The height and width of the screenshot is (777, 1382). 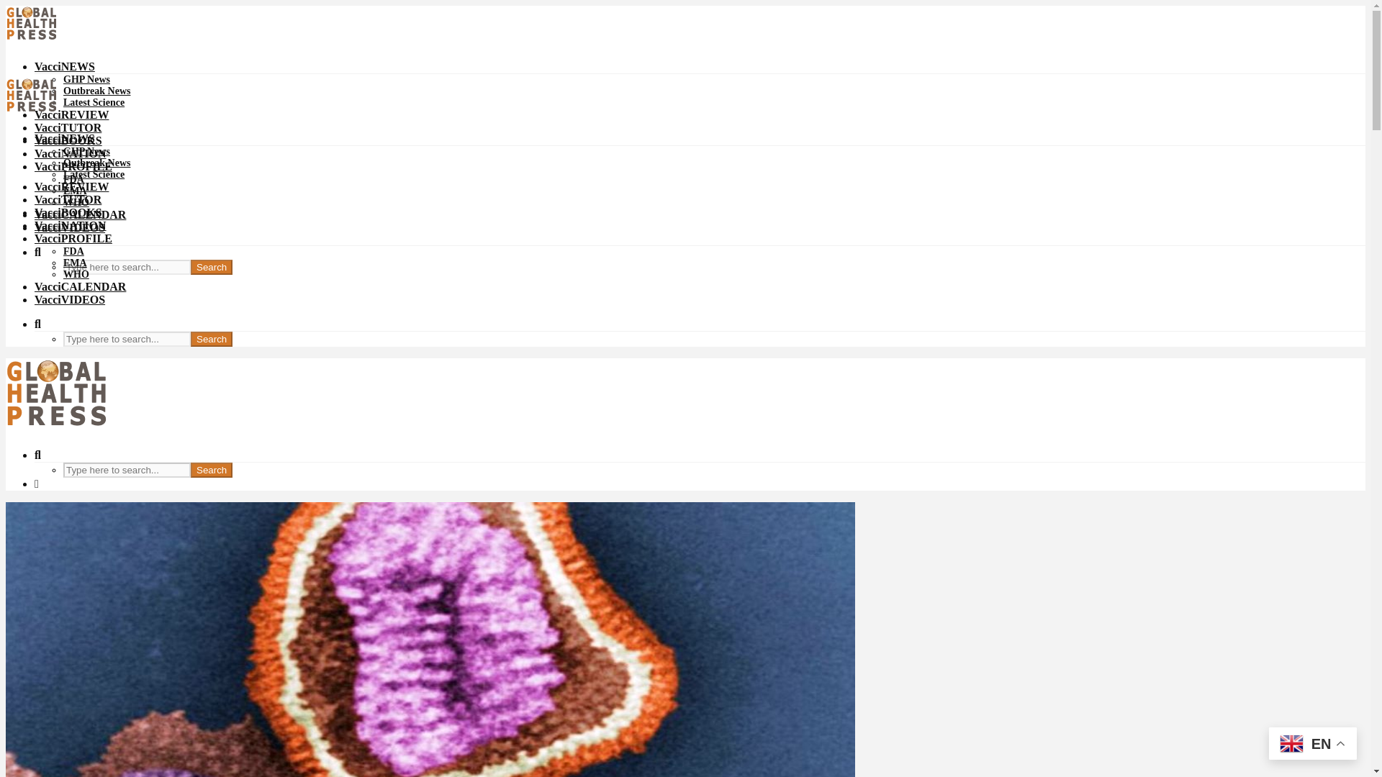 I want to click on WHO, so click(x=76, y=273).